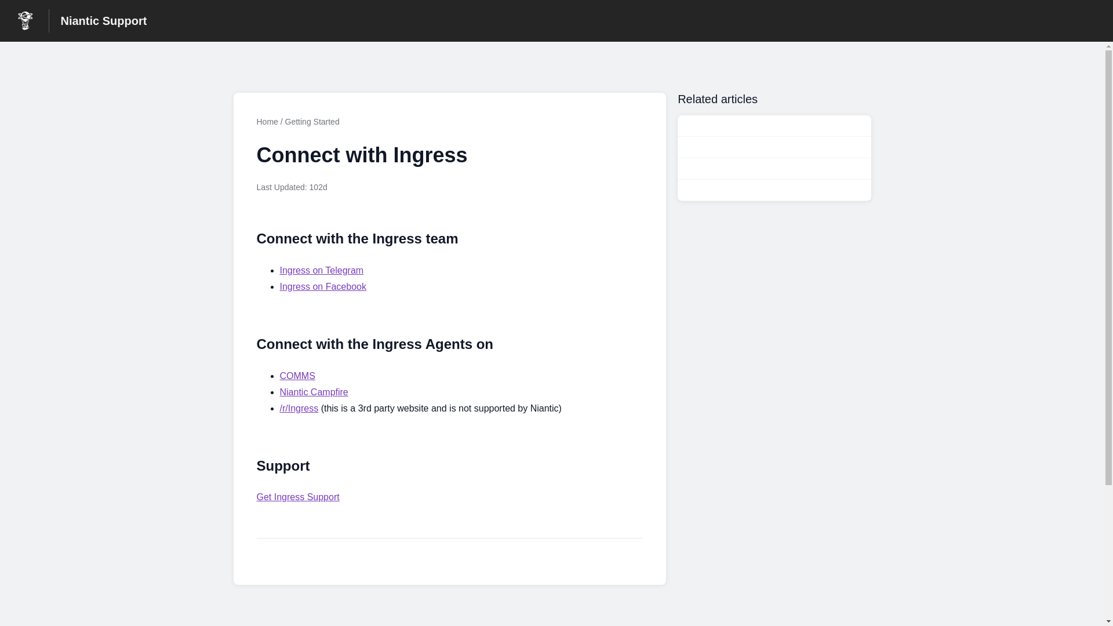  I want to click on Home, so click(267, 122).